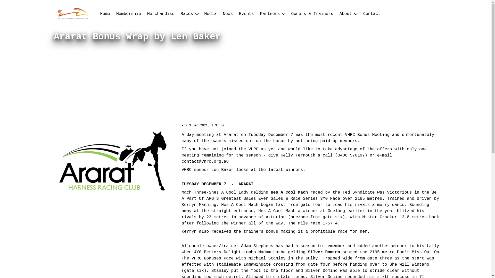  Describe the element at coordinates (205, 162) in the screenshot. I see `contact@vhrc.org.au` at that location.